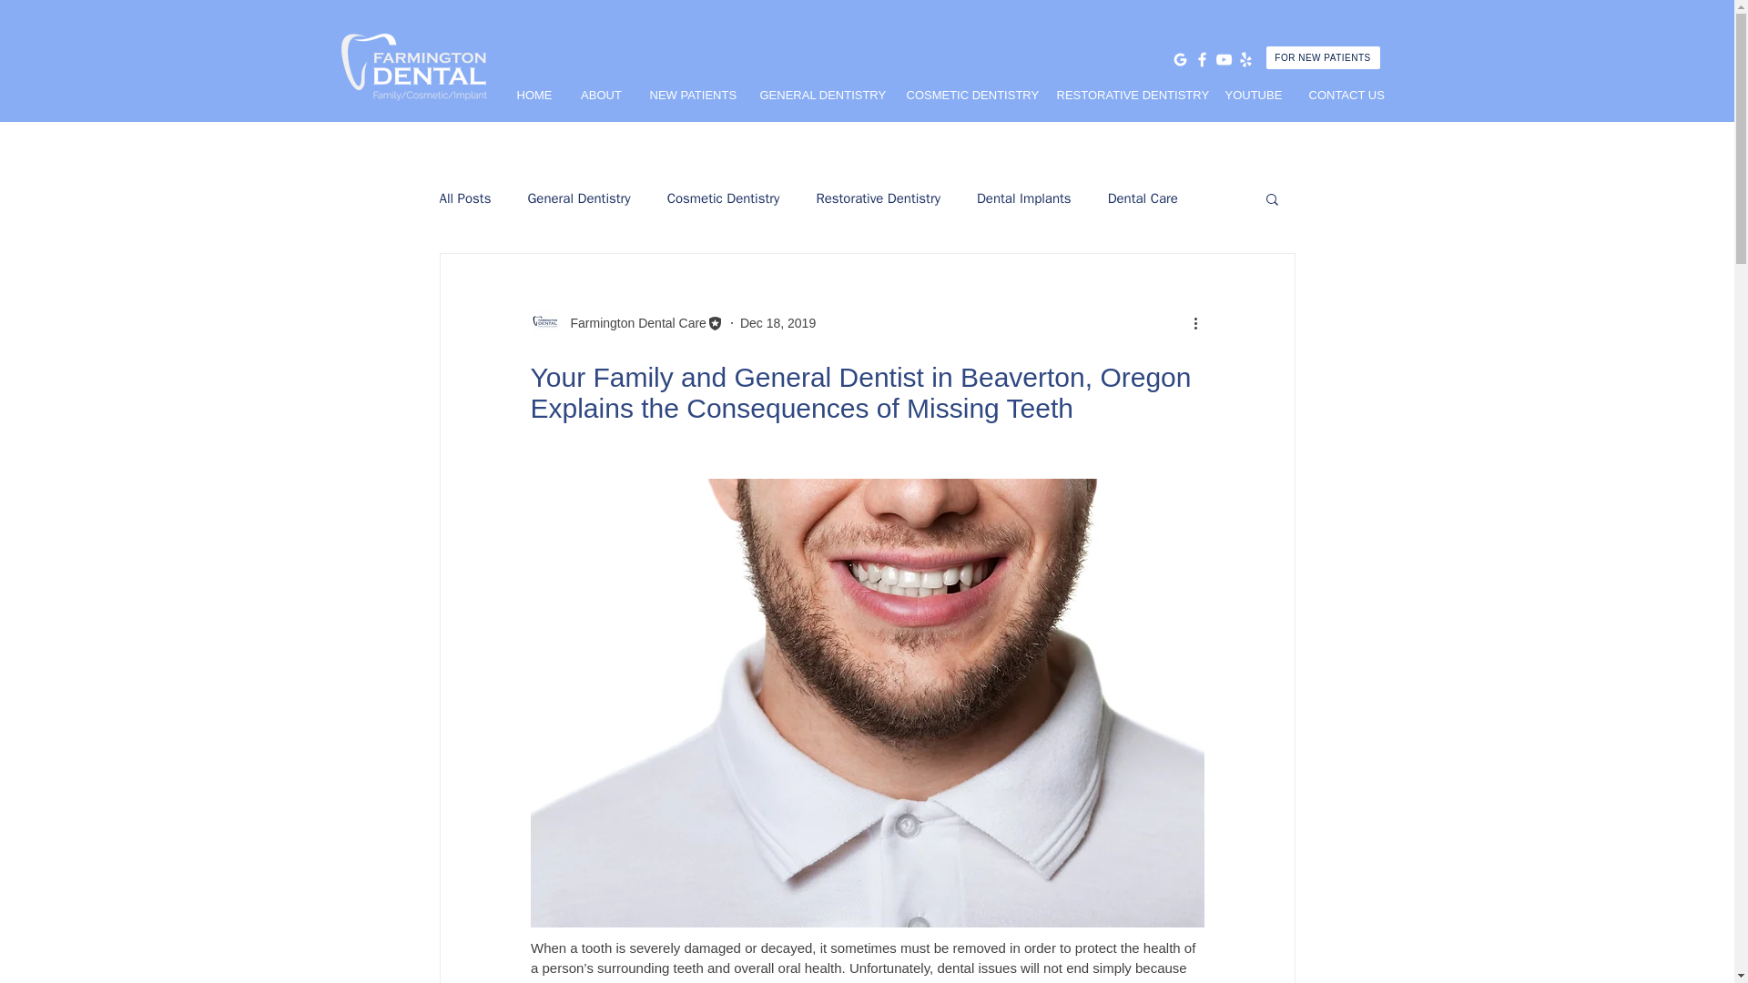  I want to click on FOR NEW PATIENTS, so click(1322, 56).